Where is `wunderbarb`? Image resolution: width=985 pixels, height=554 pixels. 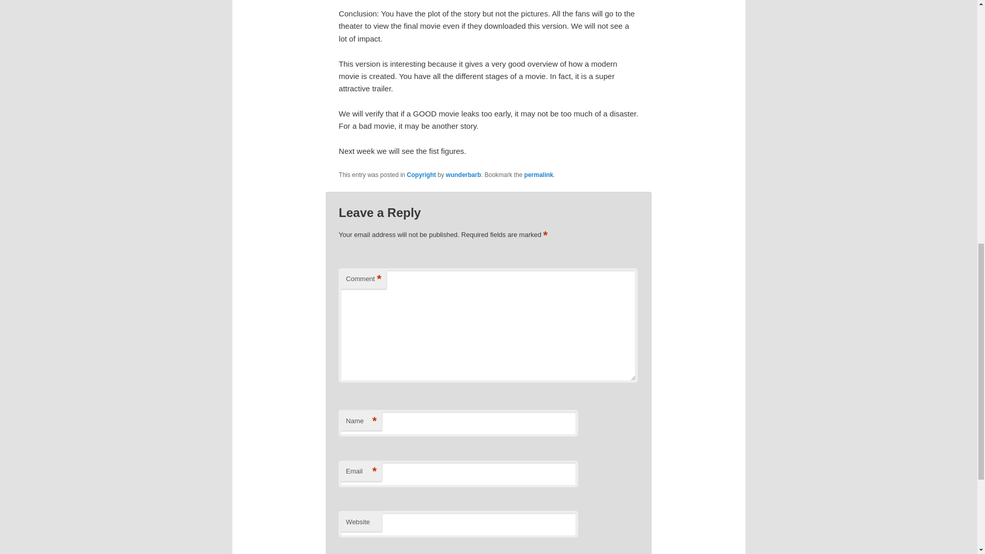 wunderbarb is located at coordinates (464, 174).